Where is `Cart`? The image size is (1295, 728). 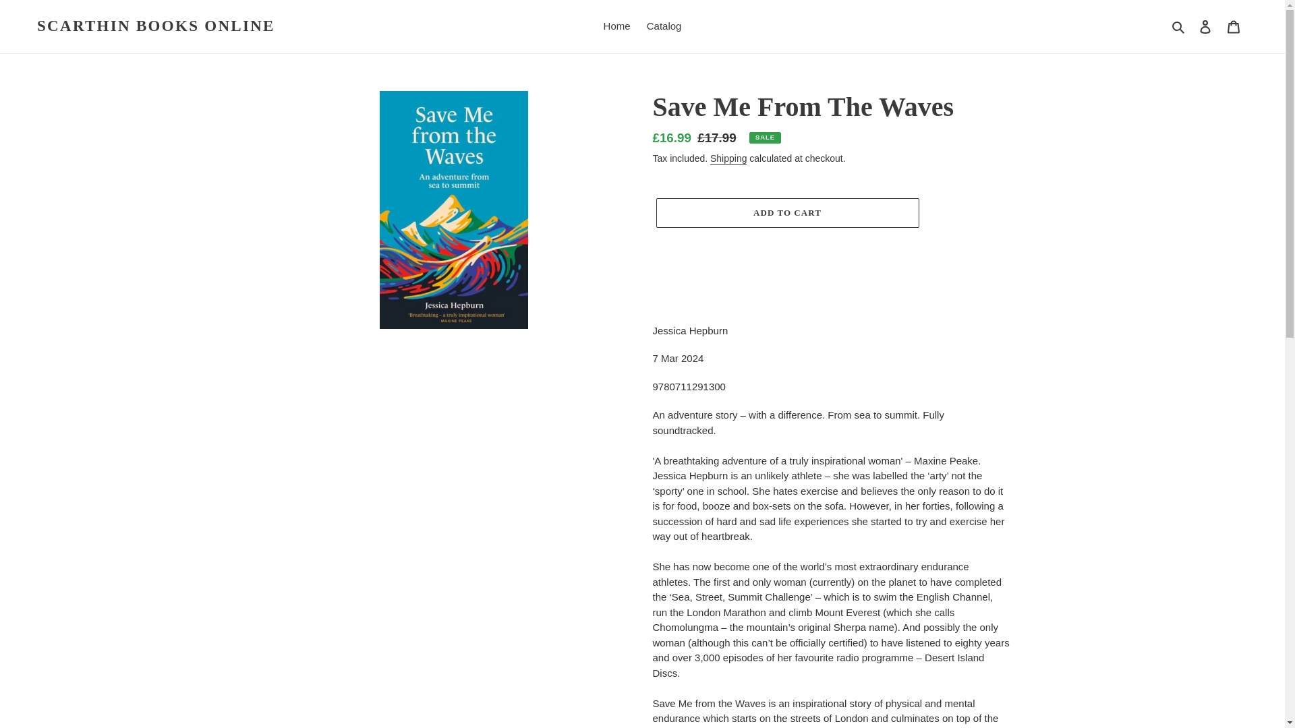 Cart is located at coordinates (1234, 26).